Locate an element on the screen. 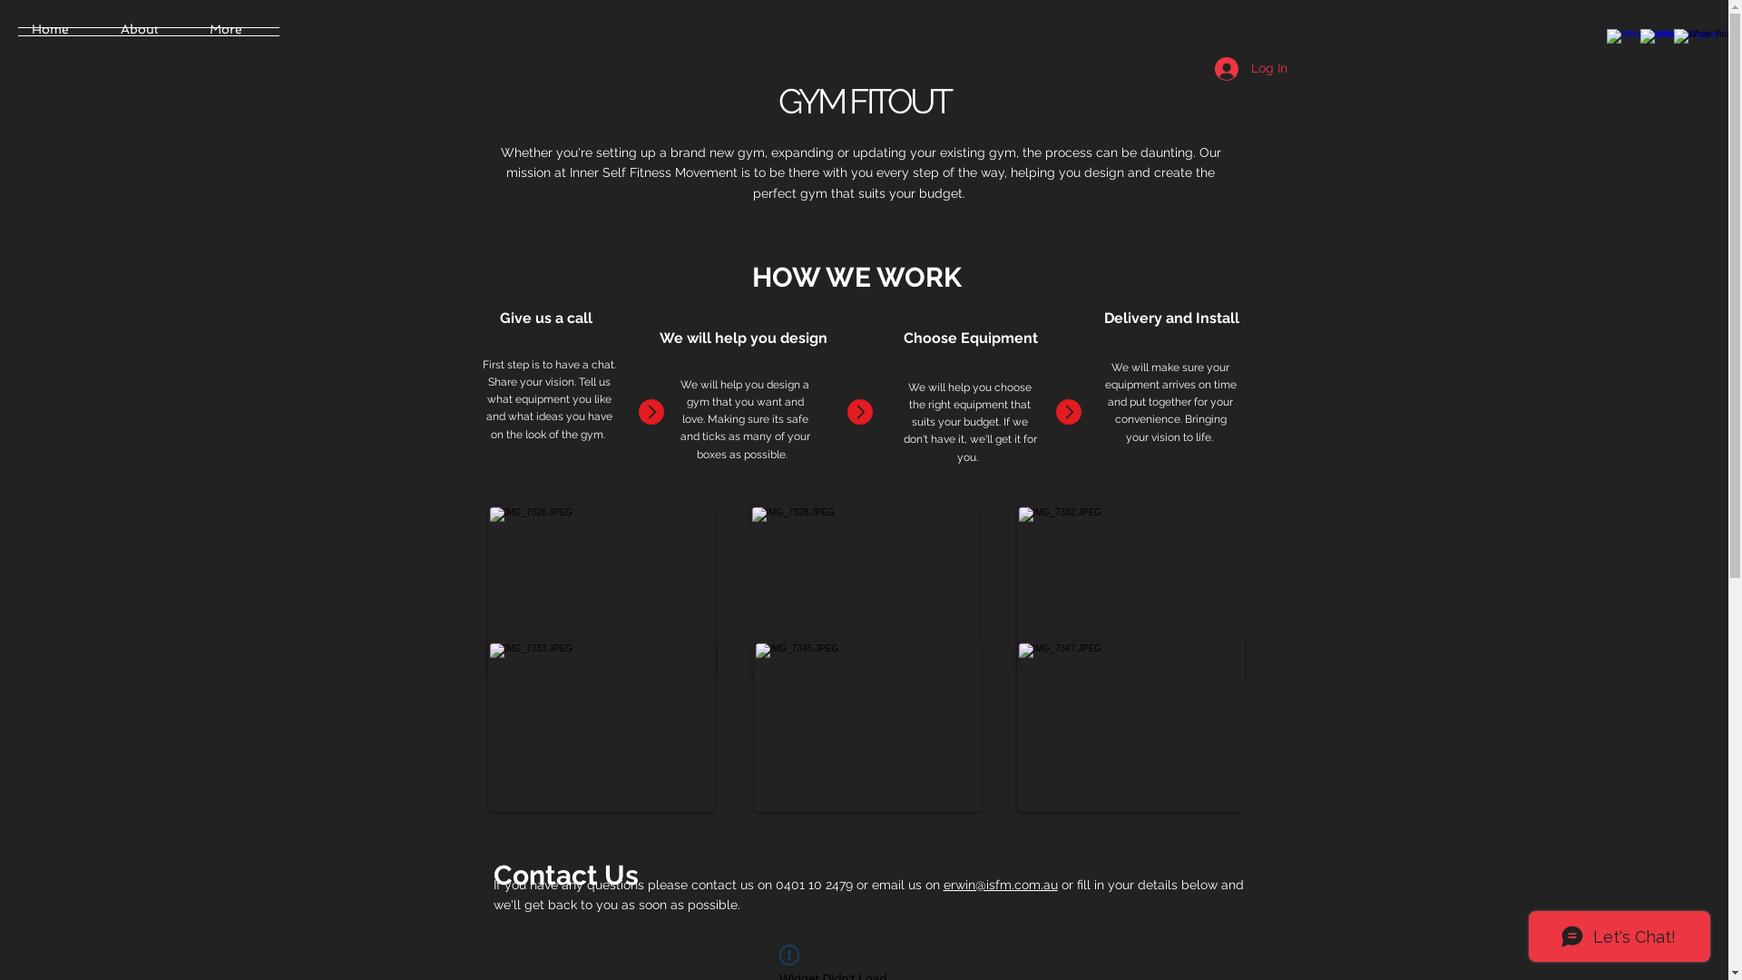 This screenshot has height=980, width=1742. erwin@isfm.com.au is located at coordinates (1001, 885).